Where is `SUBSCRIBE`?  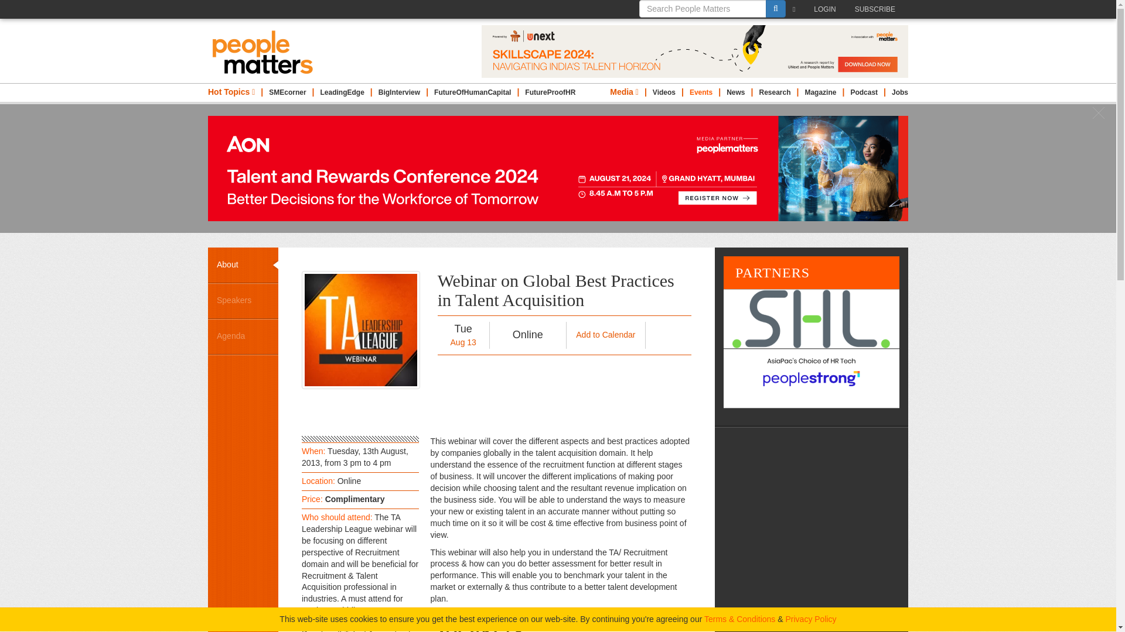
SUBSCRIBE is located at coordinates (878, 9).